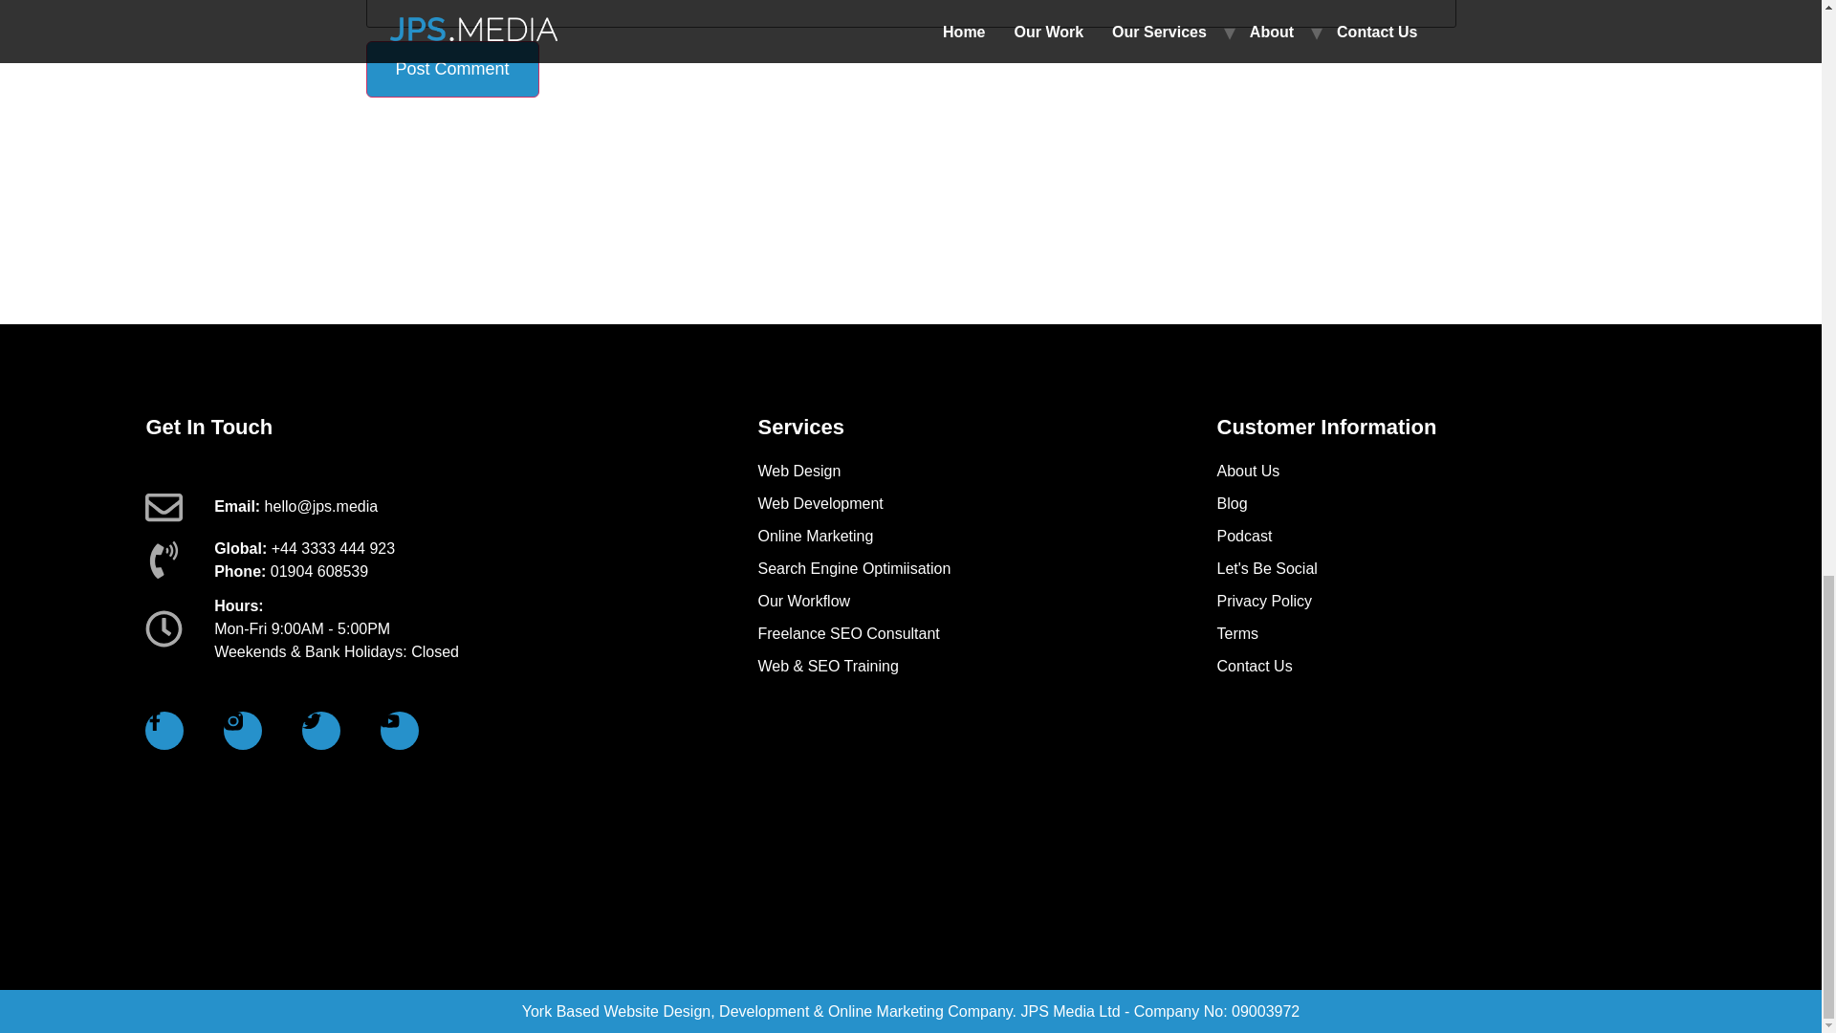 Image resolution: width=1836 pixels, height=1033 pixels. Describe the element at coordinates (1446, 634) in the screenshot. I see `Terms` at that location.